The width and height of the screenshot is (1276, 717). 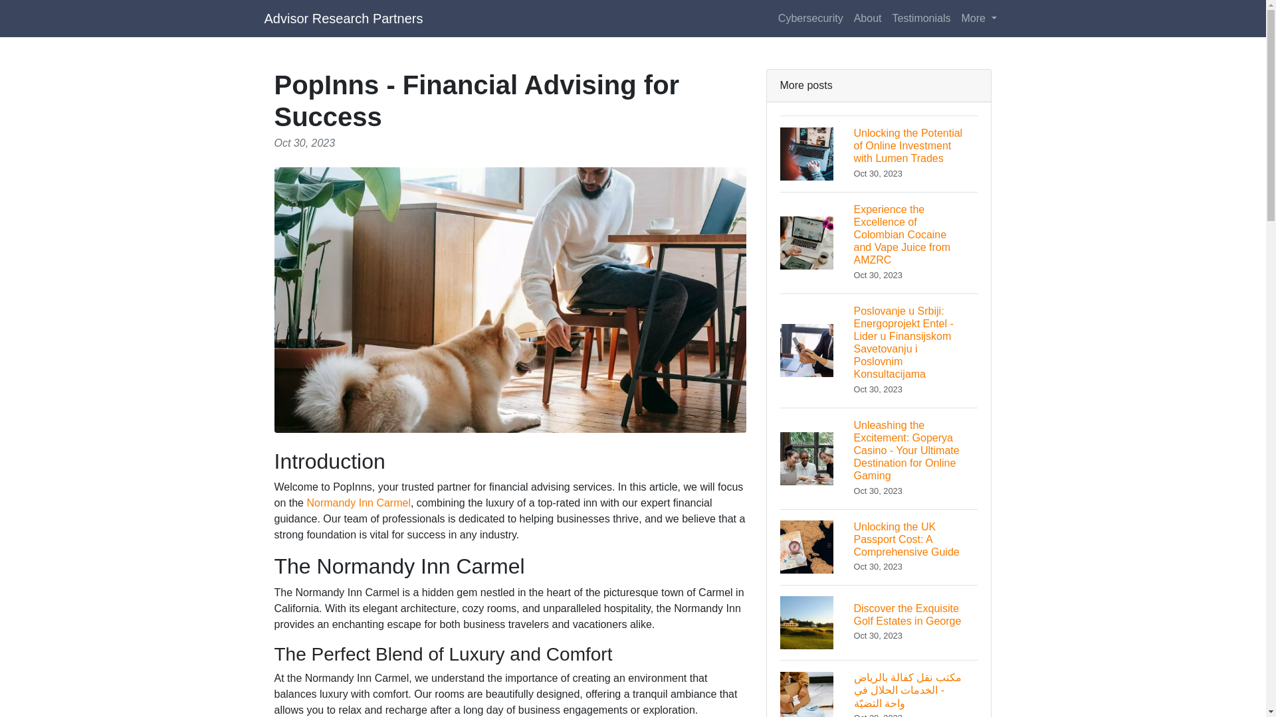 I want to click on More, so click(x=978, y=18).